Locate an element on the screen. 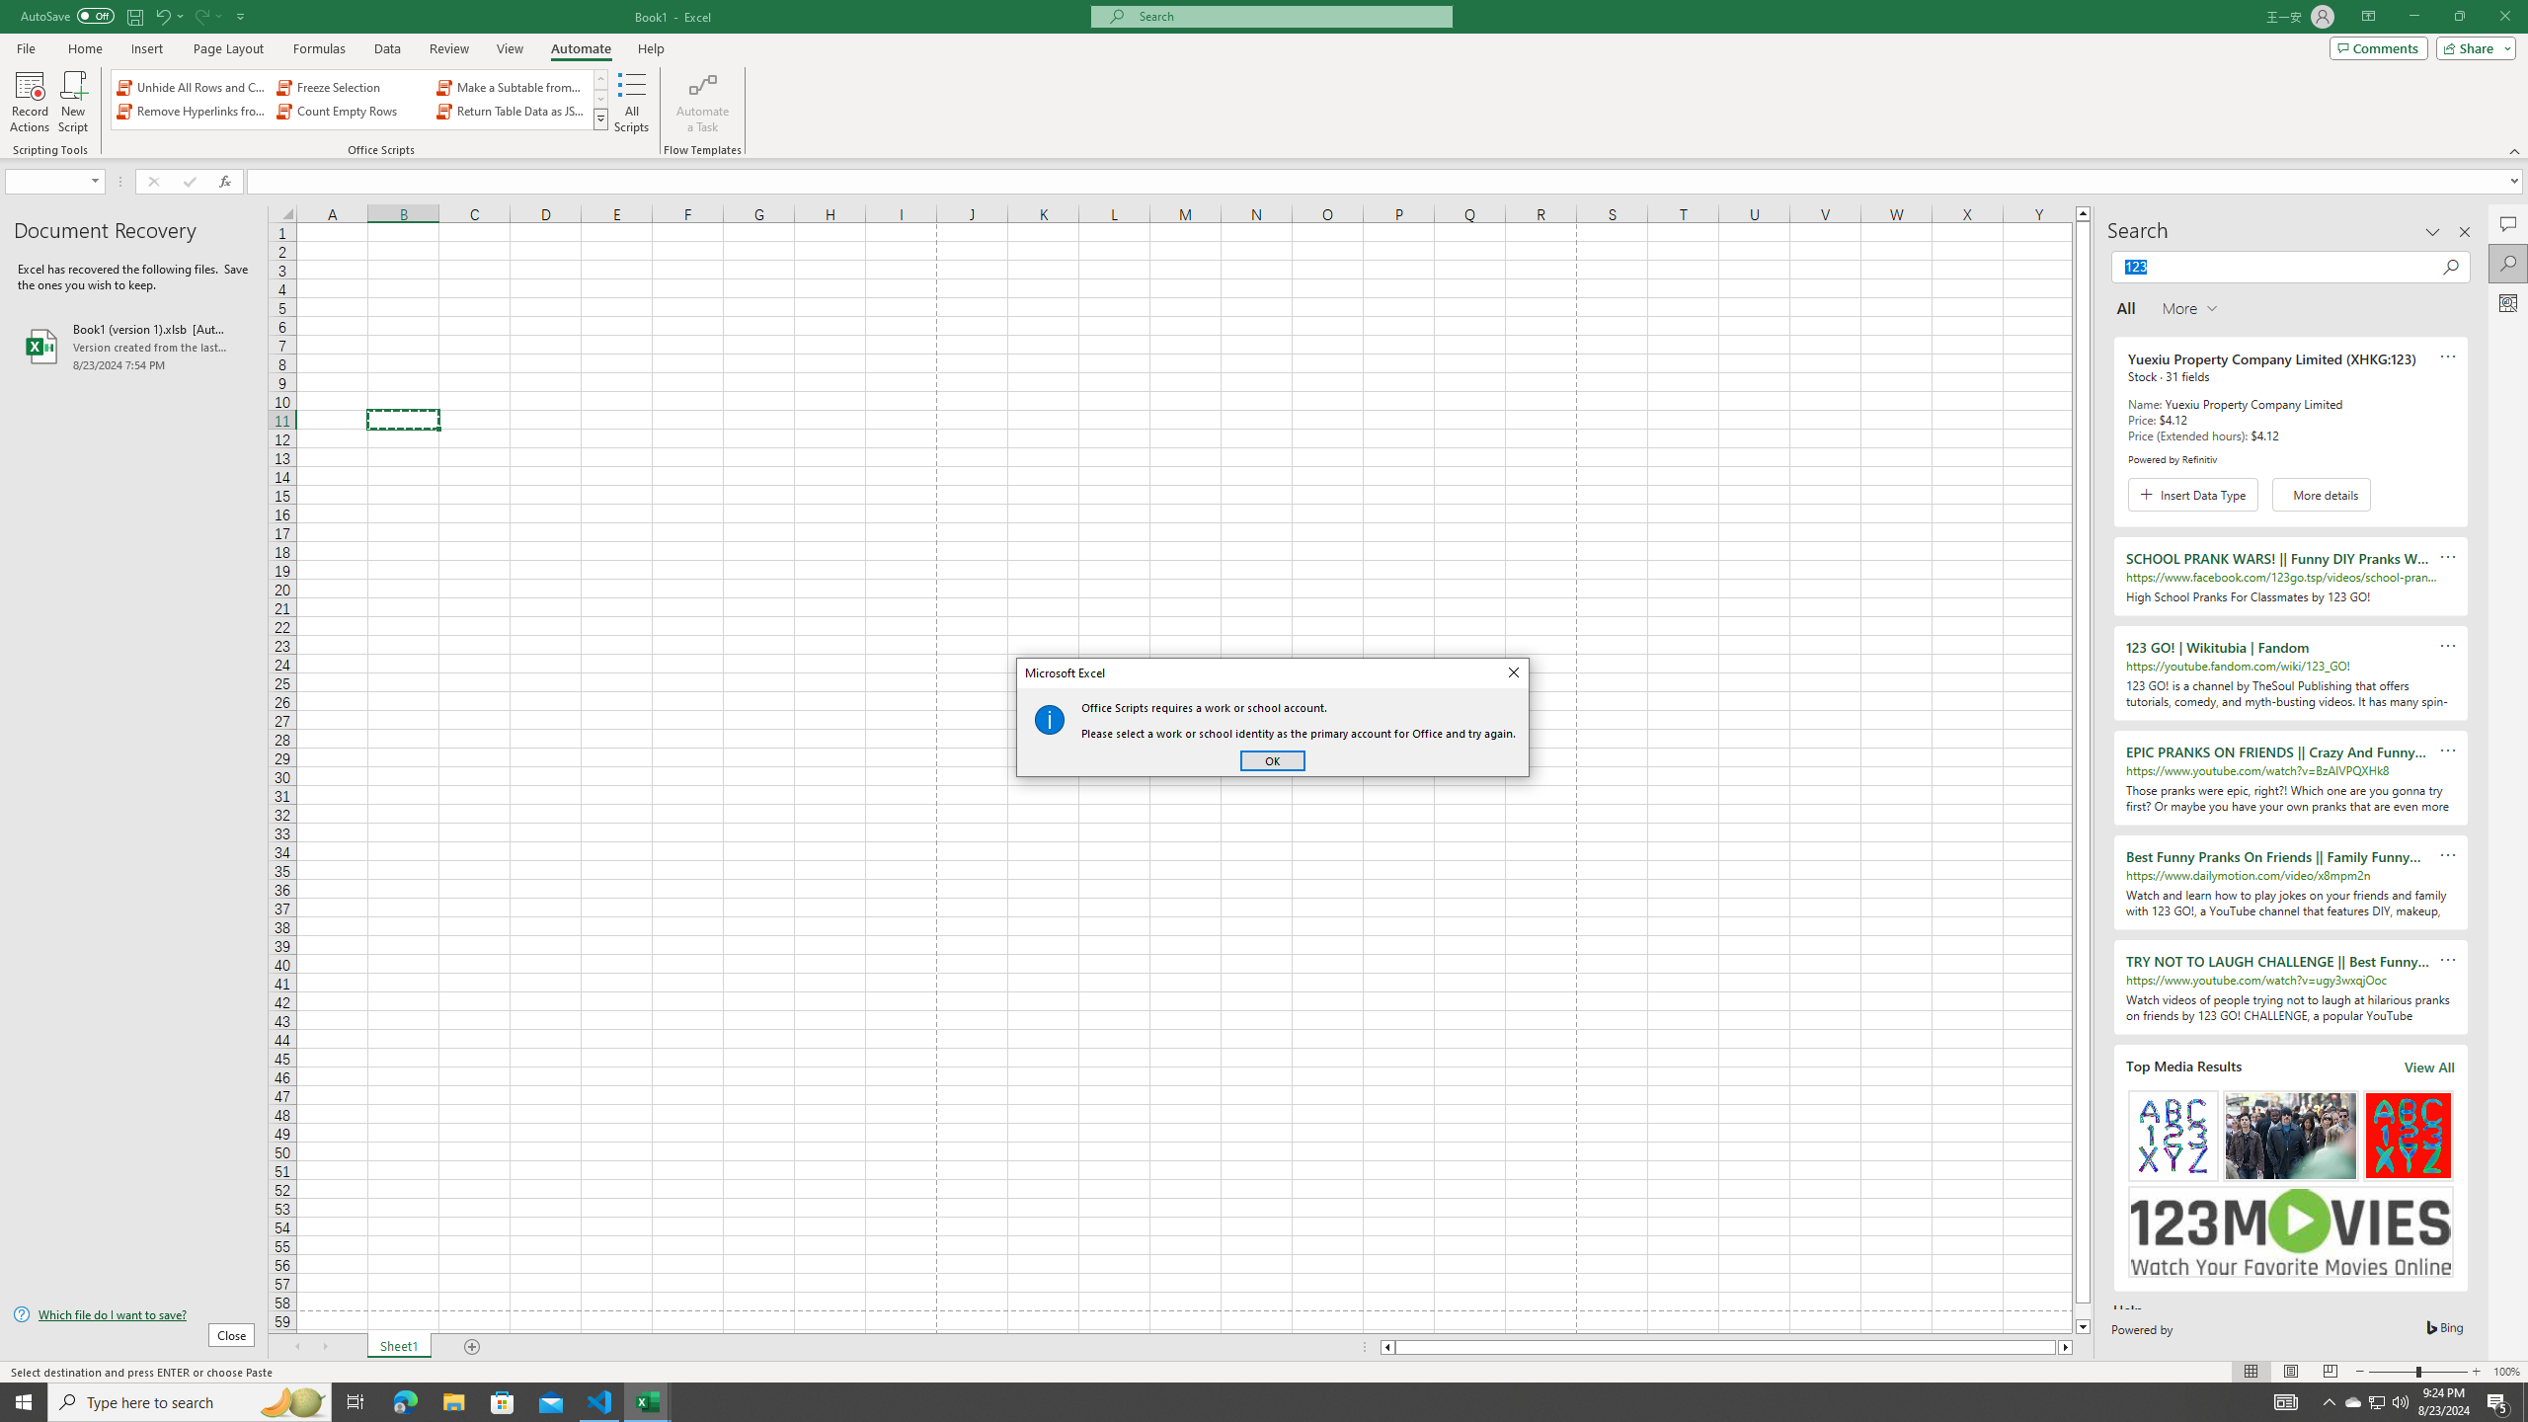 This screenshot has height=1422, width=2528. Office Scripts is located at coordinates (600, 118).